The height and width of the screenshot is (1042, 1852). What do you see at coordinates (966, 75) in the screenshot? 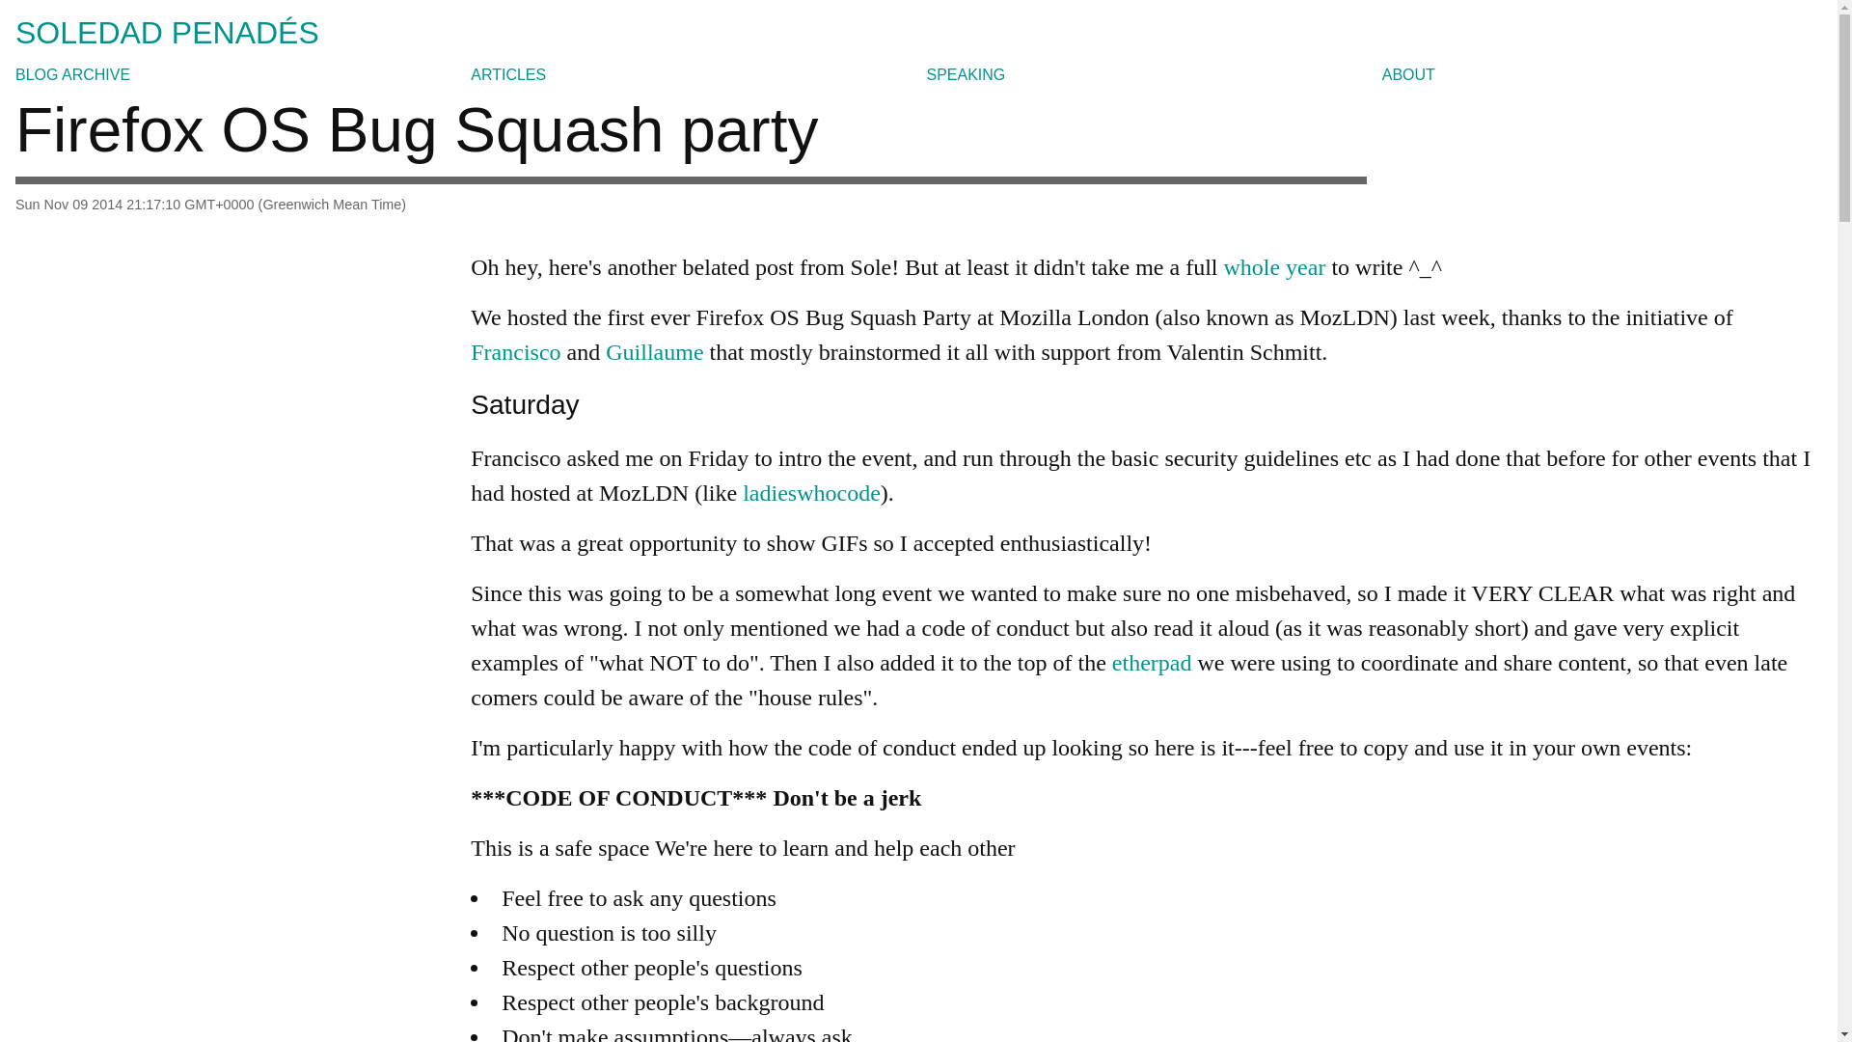
I see `SPEAKING` at bounding box center [966, 75].